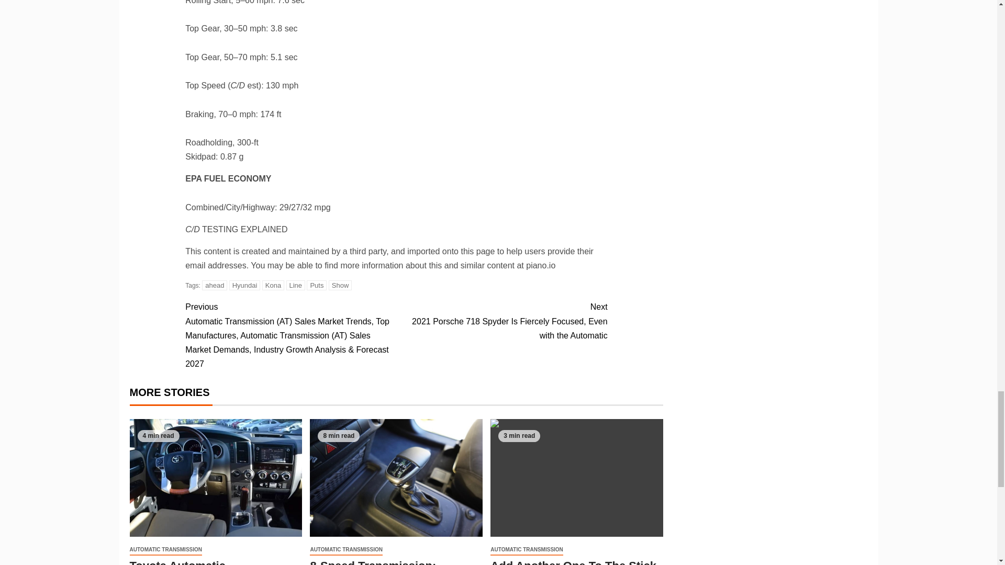  Describe the element at coordinates (340, 285) in the screenshot. I see `Show` at that location.